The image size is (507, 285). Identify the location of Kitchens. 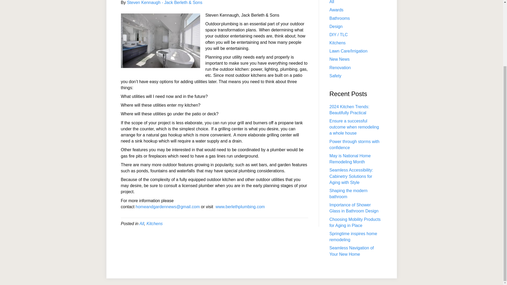
(154, 224).